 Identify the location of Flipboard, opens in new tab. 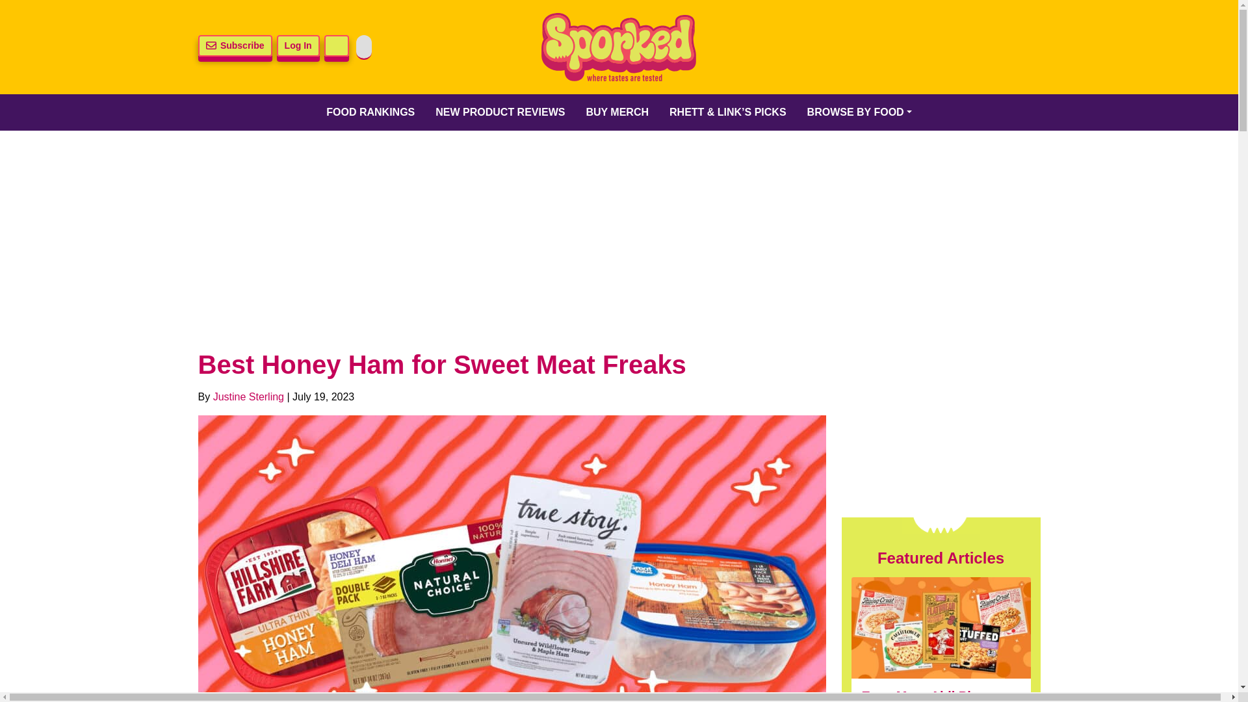
(1022, 47).